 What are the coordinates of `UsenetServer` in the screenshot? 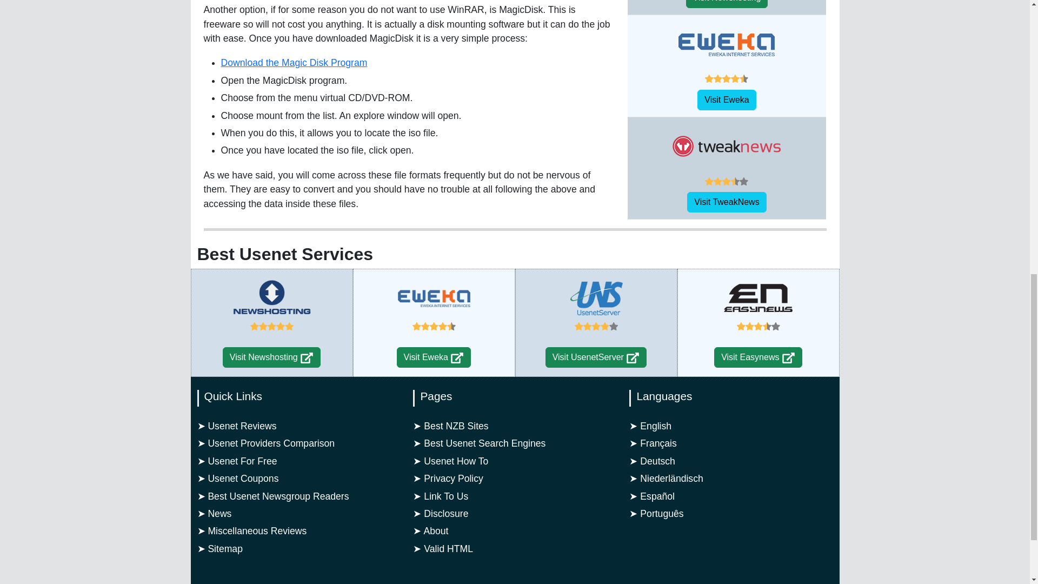 It's located at (596, 298).